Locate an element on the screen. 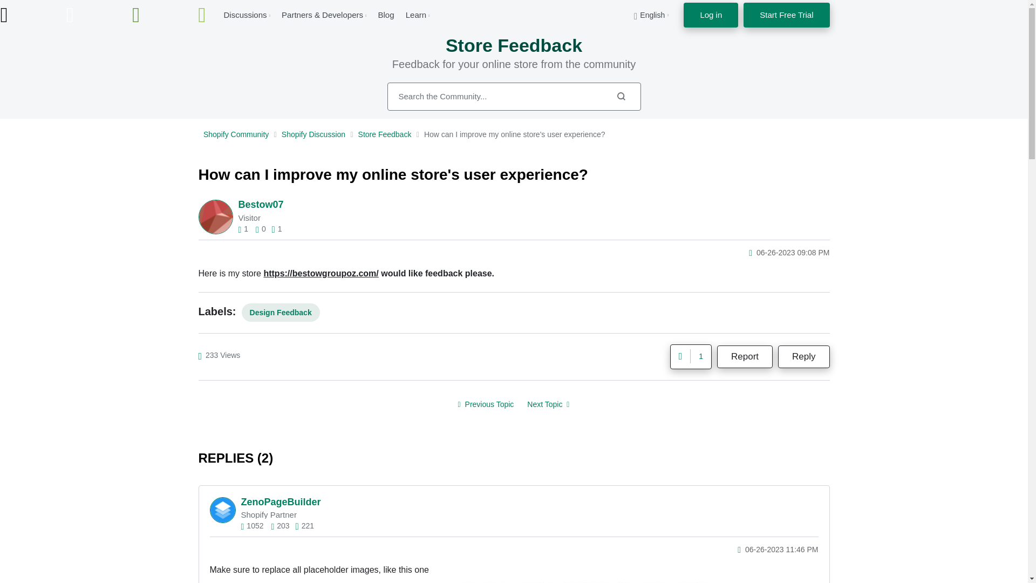  Discussions is located at coordinates (245, 15).